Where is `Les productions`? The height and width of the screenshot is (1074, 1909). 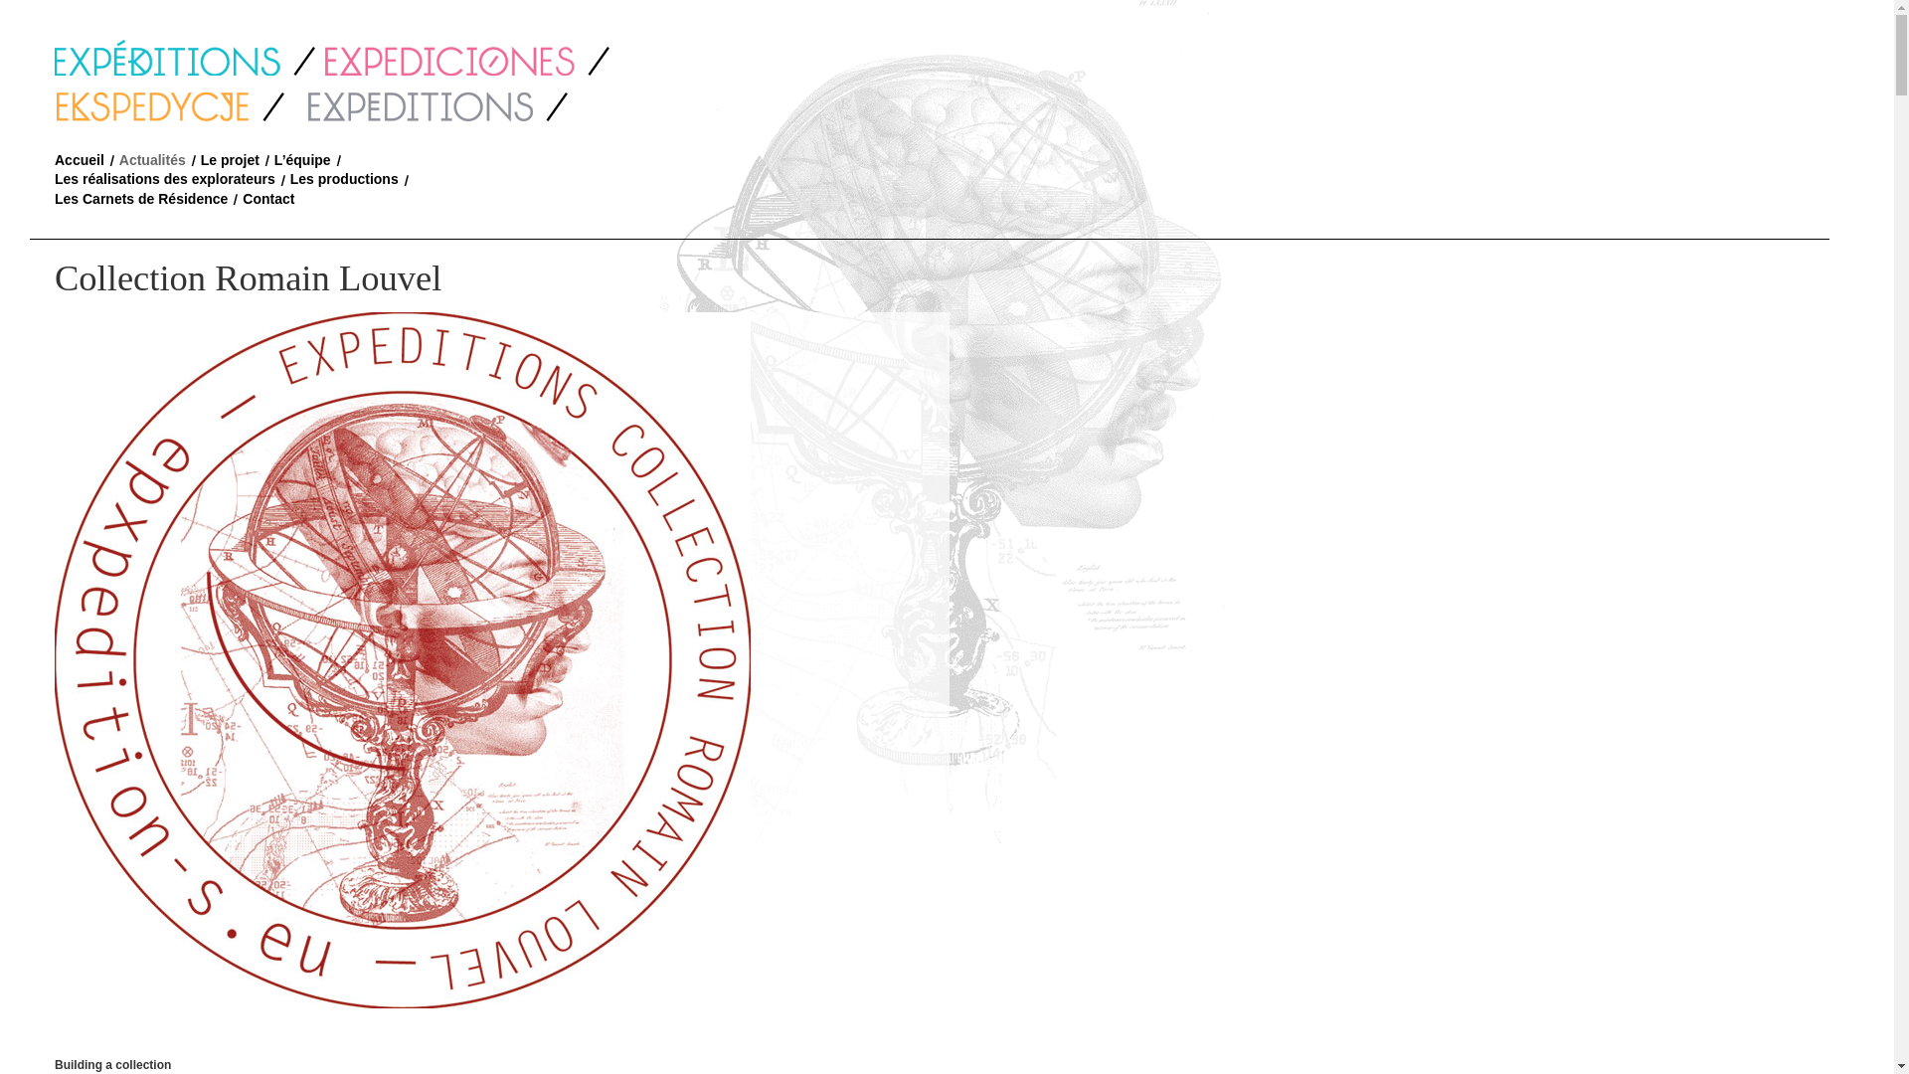 Les productions is located at coordinates (344, 178).